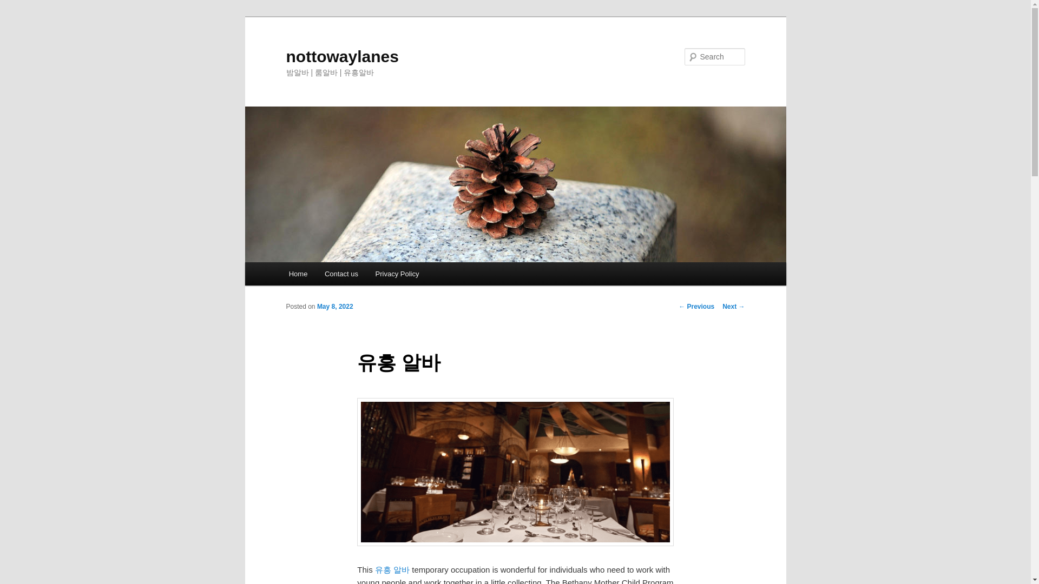  Describe the element at coordinates (334, 306) in the screenshot. I see `4:37 pm` at that location.